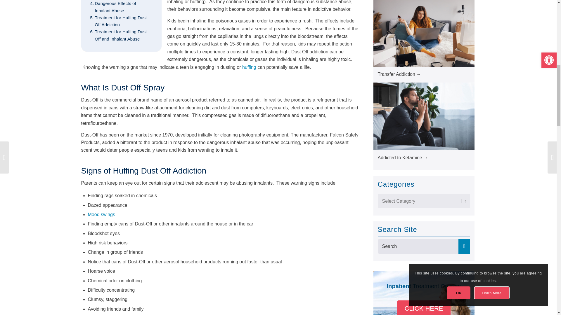  I want to click on Dangerous Effects of Inhalant Abuse, so click(121, 7).